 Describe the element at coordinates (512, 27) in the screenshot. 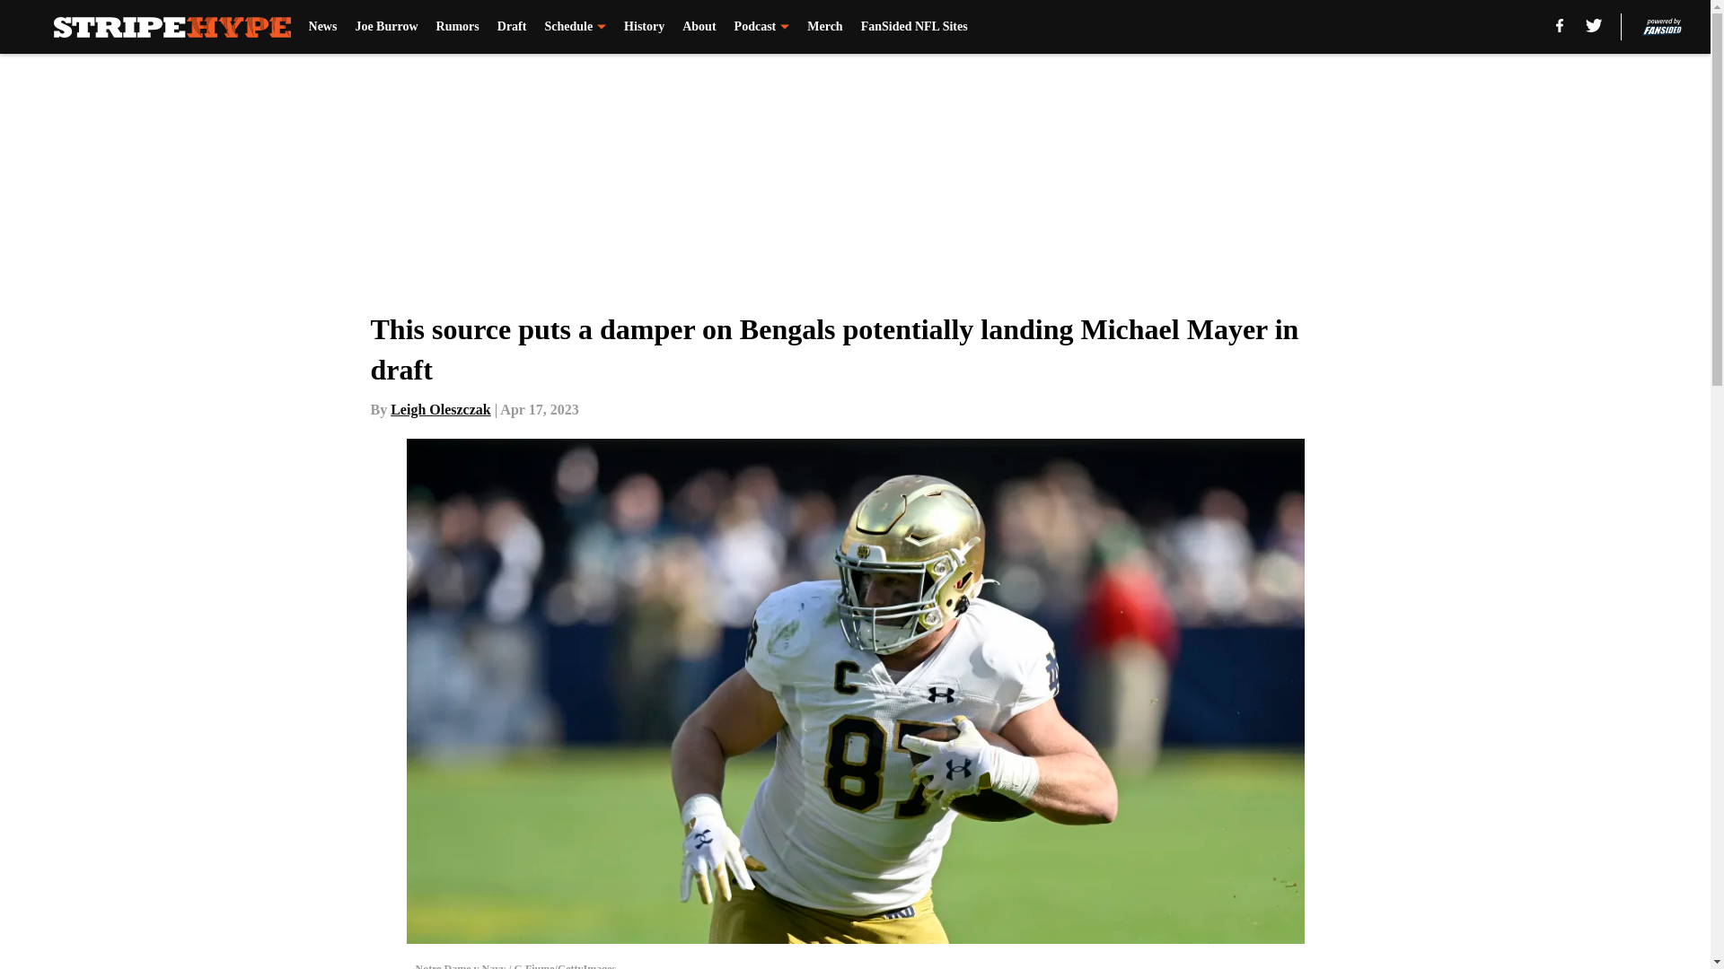

I see `Draft` at that location.